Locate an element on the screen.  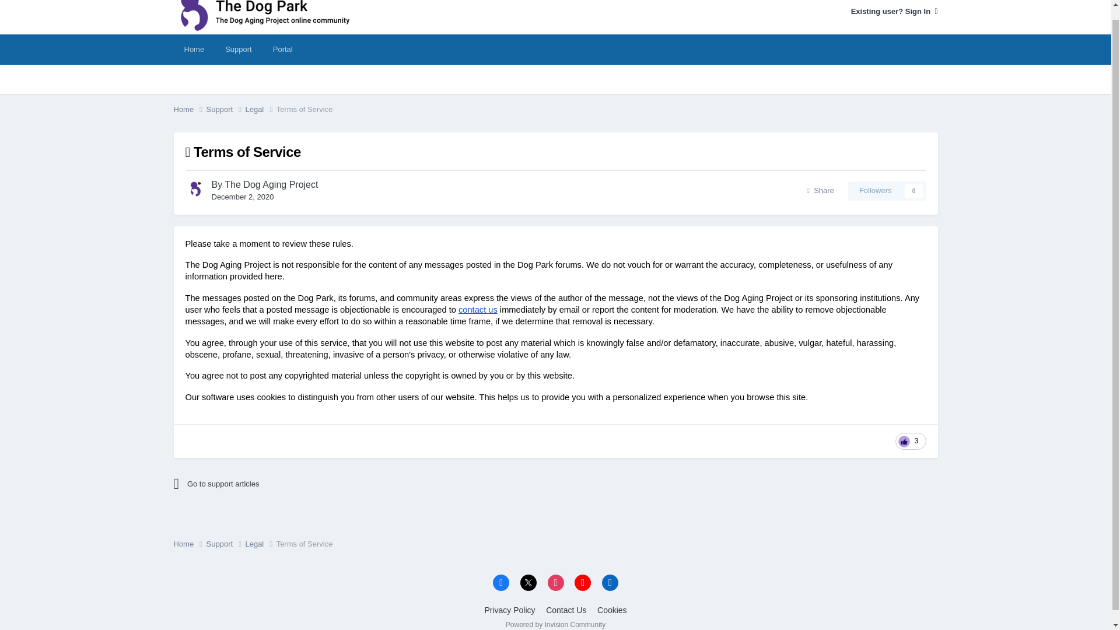
Like is located at coordinates (910, 441).